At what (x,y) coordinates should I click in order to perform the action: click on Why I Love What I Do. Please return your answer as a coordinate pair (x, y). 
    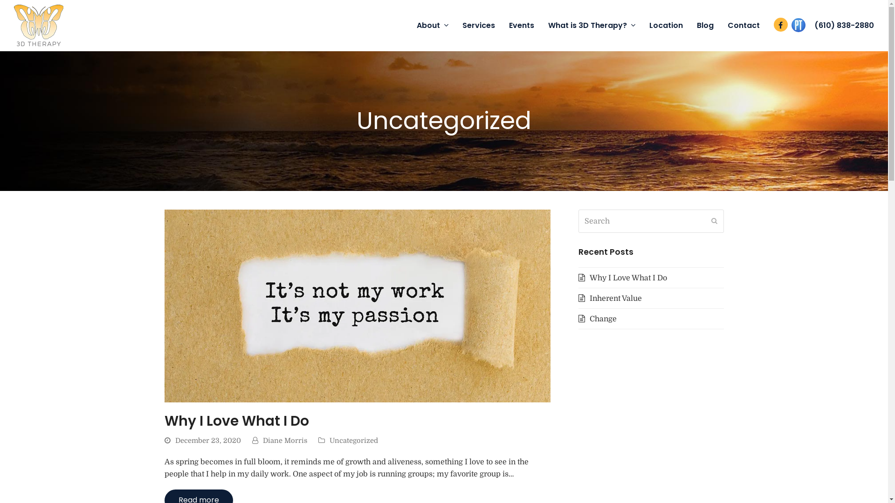
    Looking at the image, I should click on (622, 278).